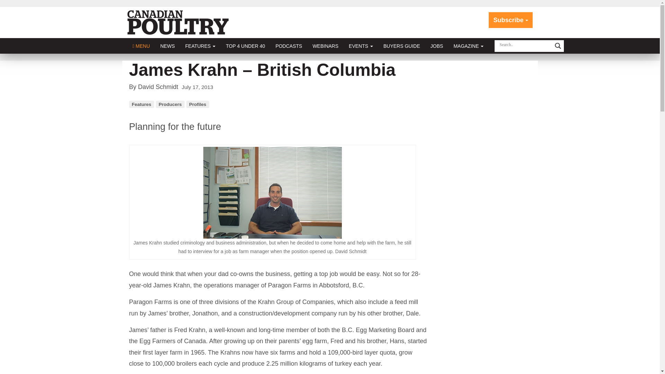  Describe the element at coordinates (361, 46) in the screenshot. I see `EVENTS` at that location.